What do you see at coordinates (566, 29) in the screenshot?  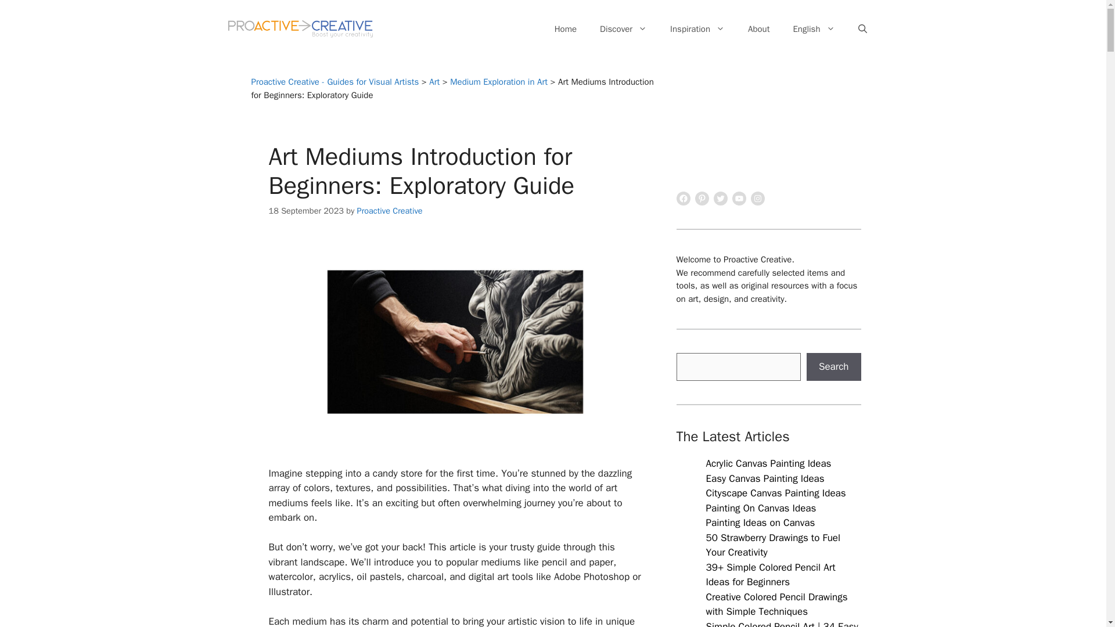 I see `Home` at bounding box center [566, 29].